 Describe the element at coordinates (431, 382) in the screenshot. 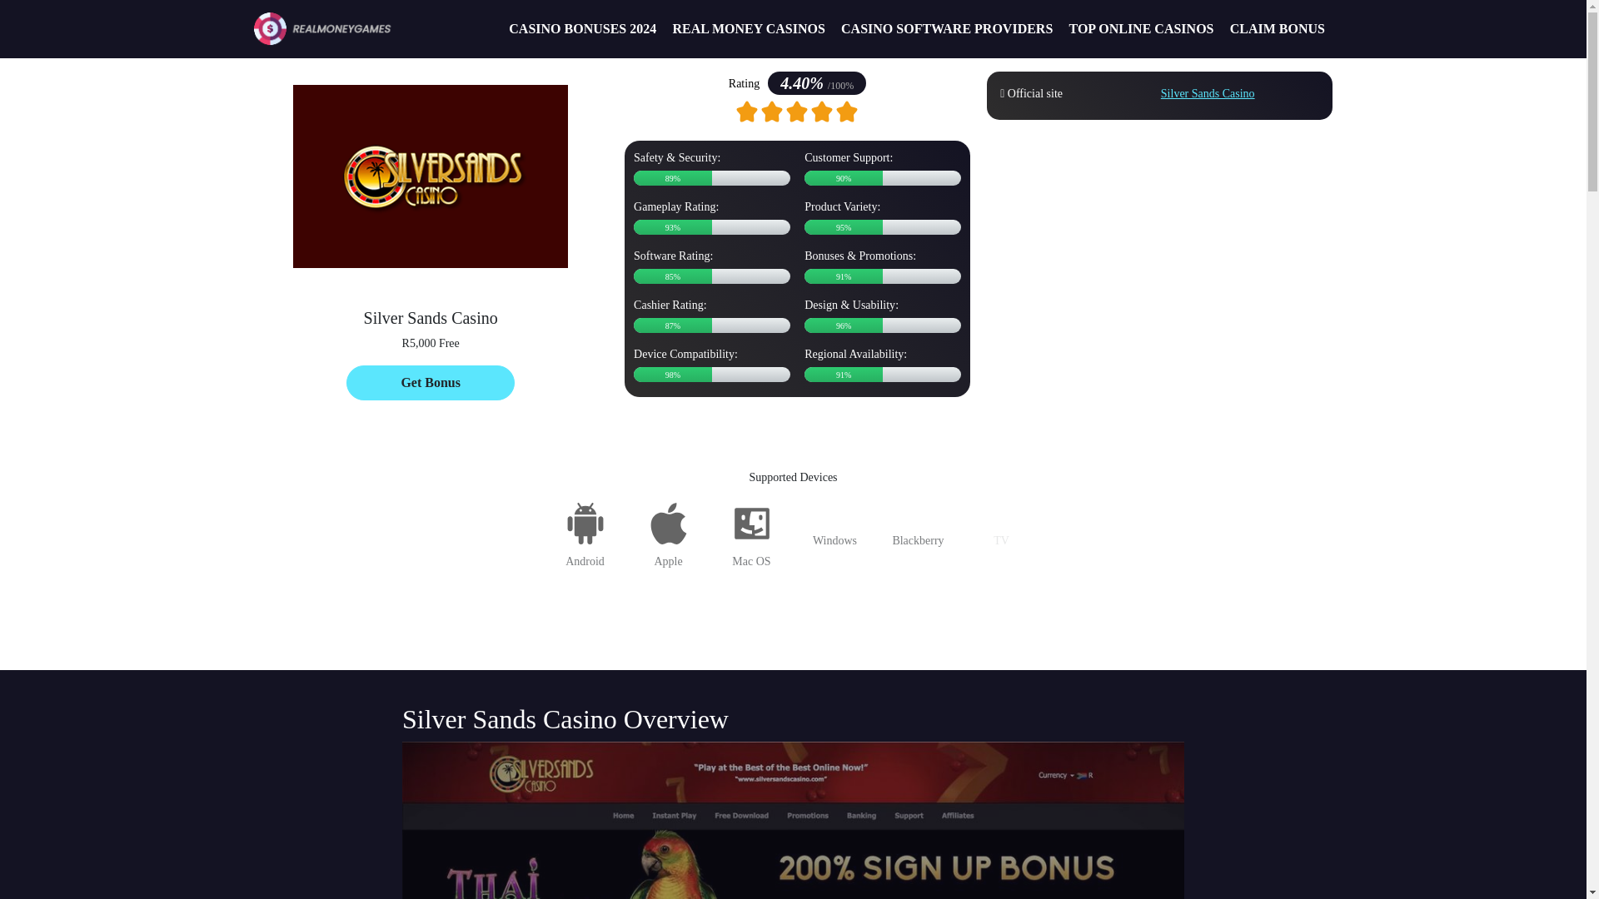

I see `Get Bonus` at that location.